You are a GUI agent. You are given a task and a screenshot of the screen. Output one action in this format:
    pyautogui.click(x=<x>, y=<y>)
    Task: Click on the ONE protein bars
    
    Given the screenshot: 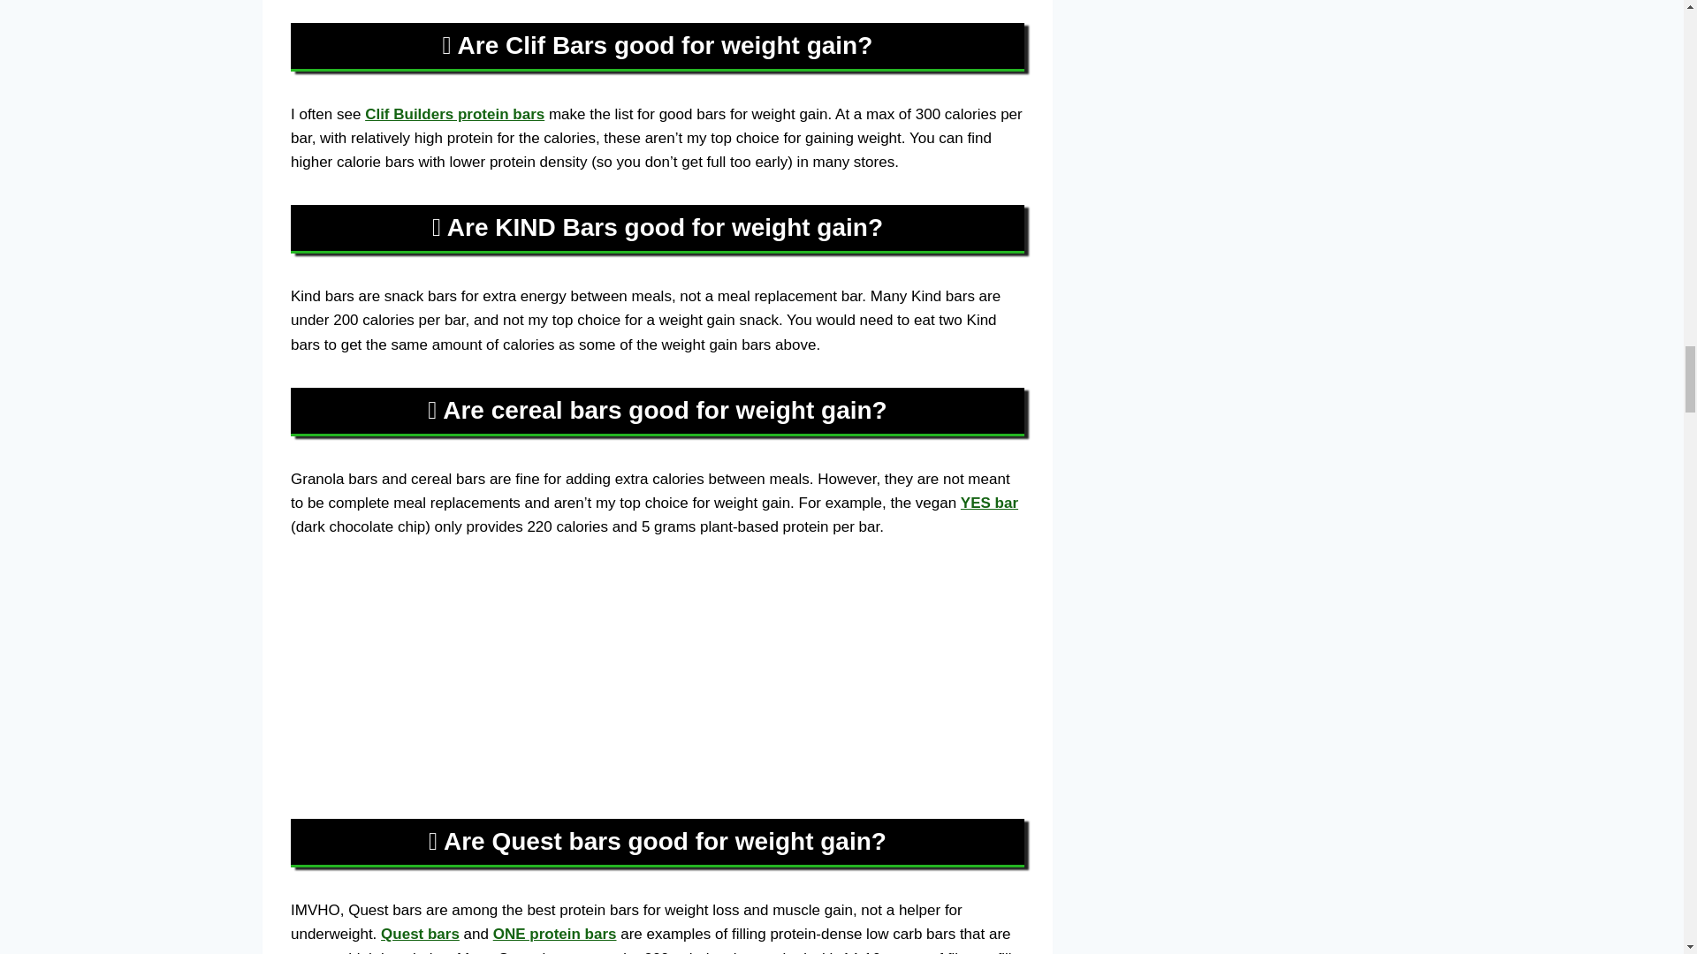 What is the action you would take?
    pyautogui.click(x=555, y=934)
    